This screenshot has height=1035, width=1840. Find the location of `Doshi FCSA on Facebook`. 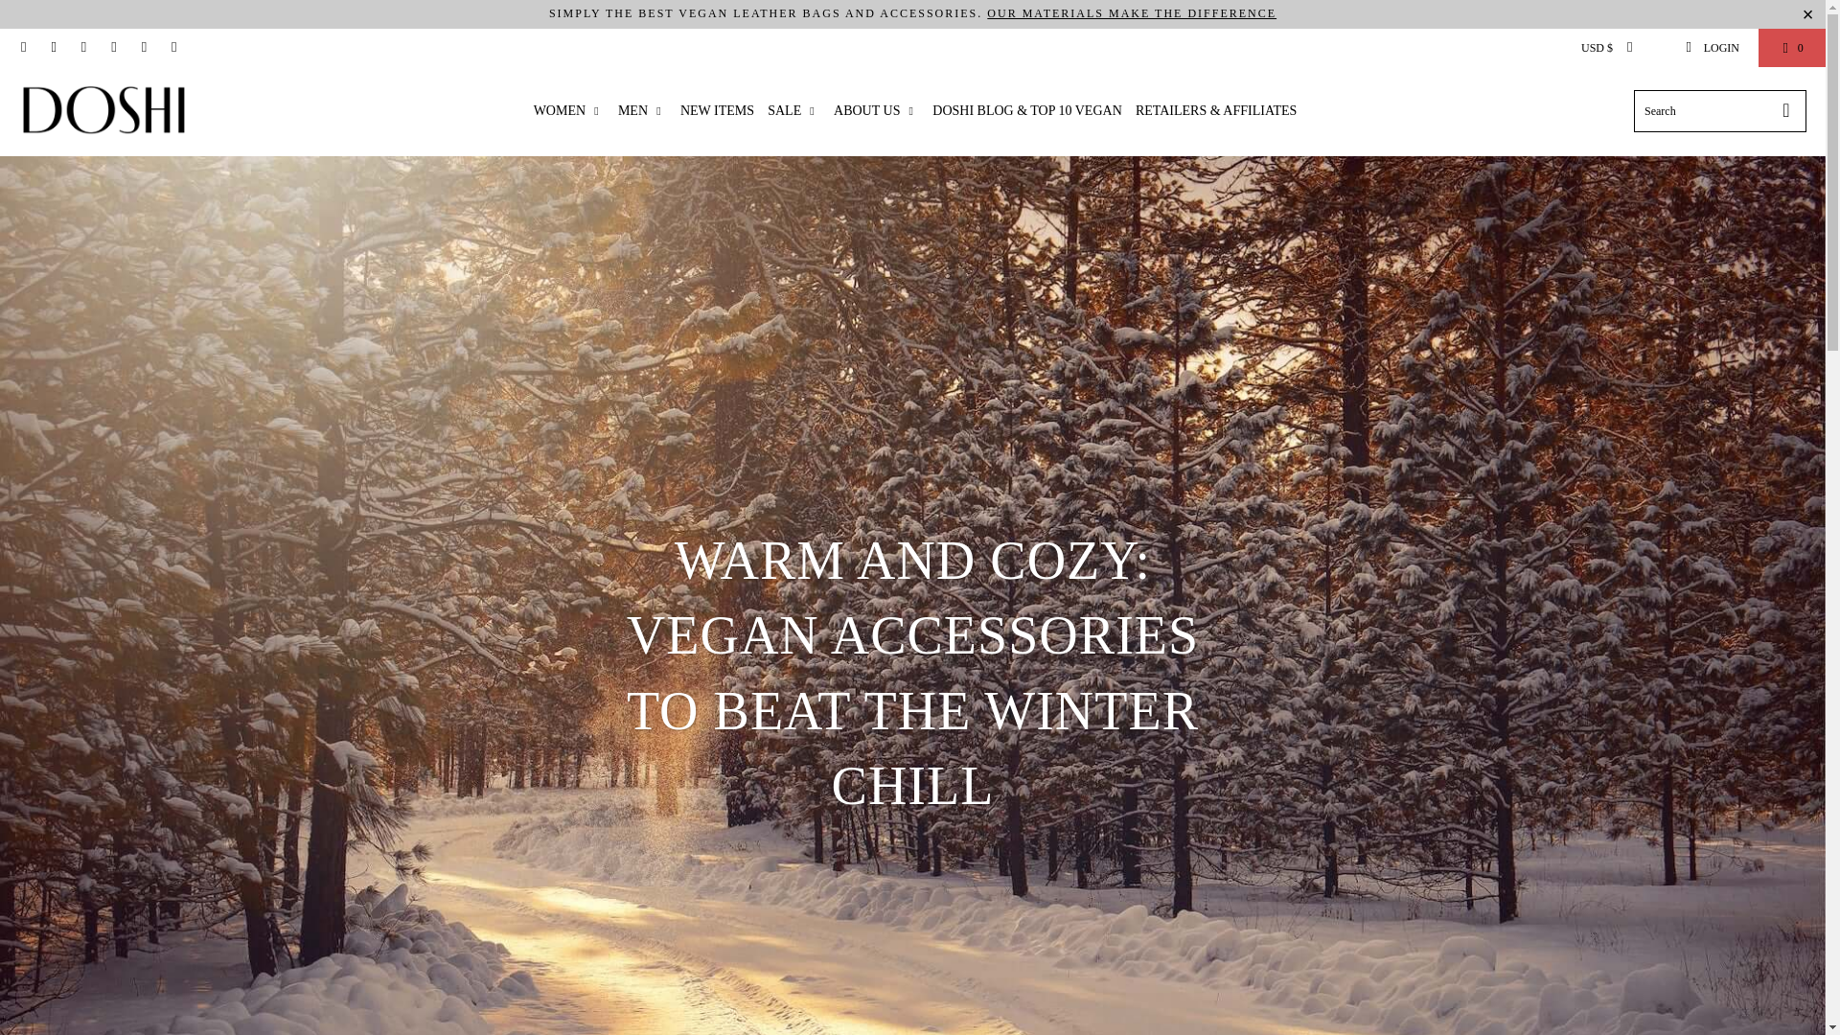

Doshi FCSA on Facebook is located at coordinates (52, 48).